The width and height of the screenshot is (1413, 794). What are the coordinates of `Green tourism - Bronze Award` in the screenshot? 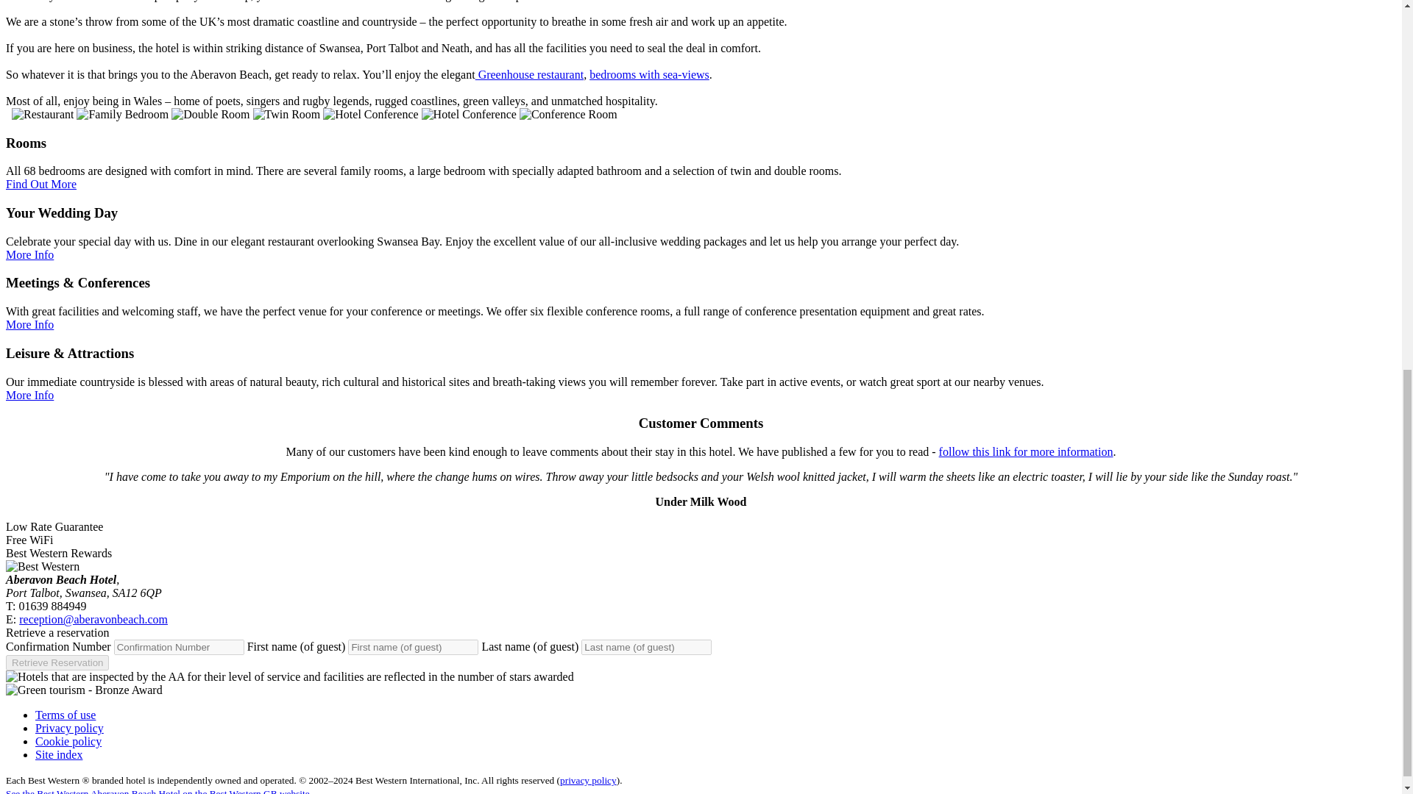 It's located at (84, 690).